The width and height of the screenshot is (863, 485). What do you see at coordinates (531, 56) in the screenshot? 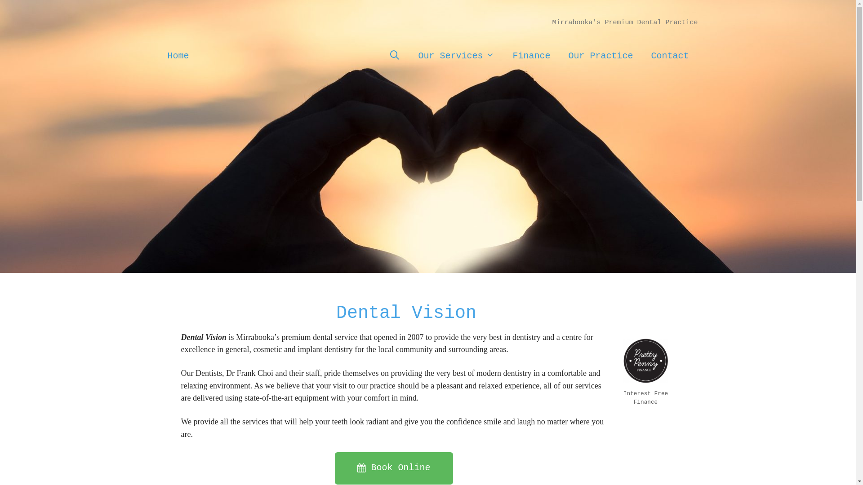
I see `Finance` at bounding box center [531, 56].